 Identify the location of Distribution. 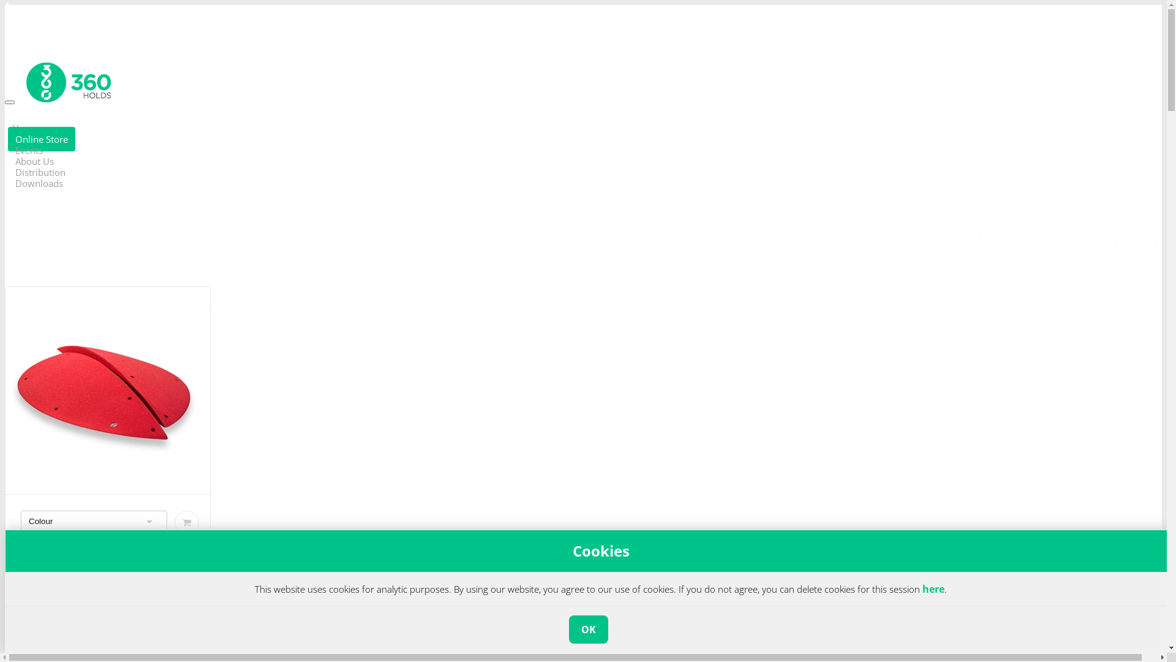
(40, 172).